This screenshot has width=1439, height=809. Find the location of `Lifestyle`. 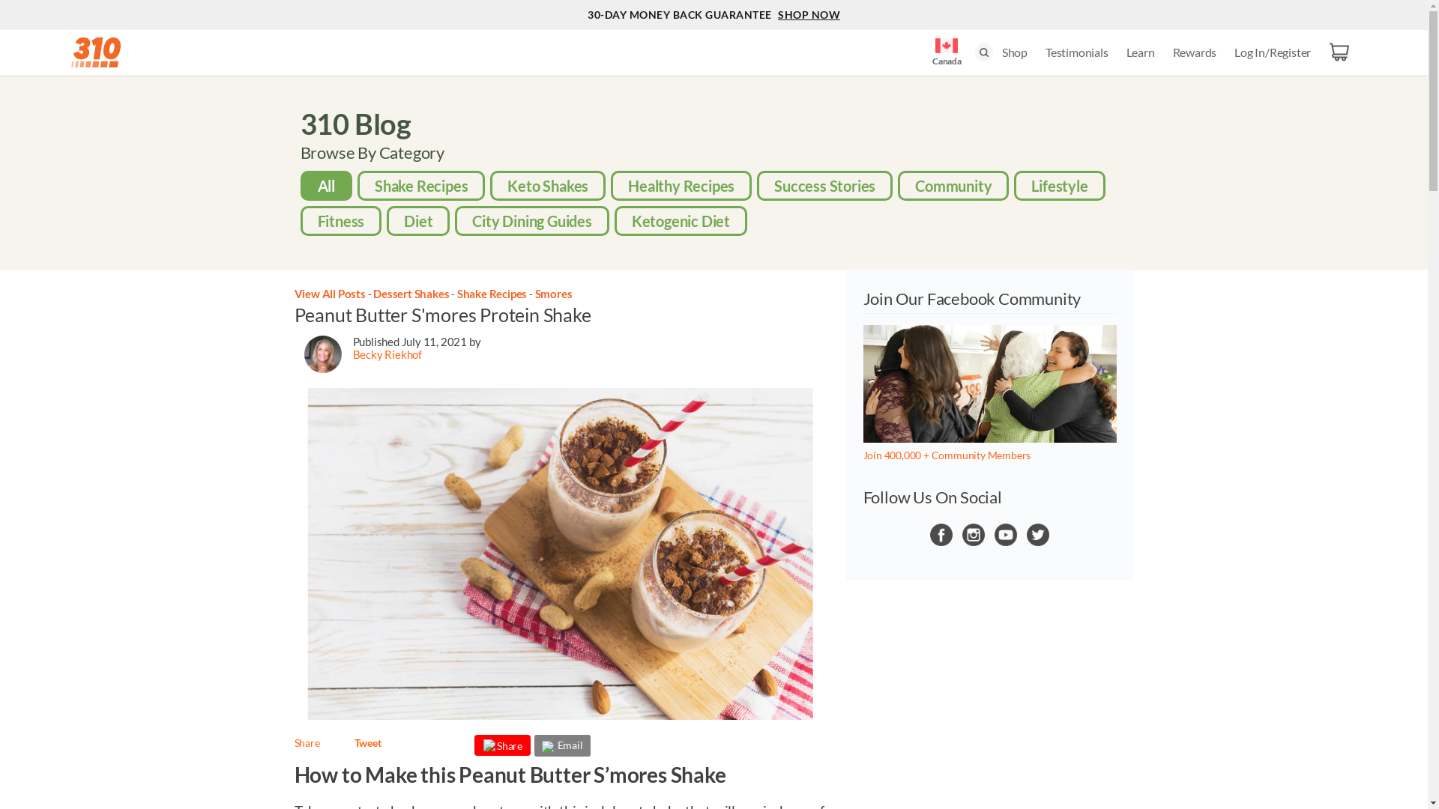

Lifestyle is located at coordinates (1060, 186).